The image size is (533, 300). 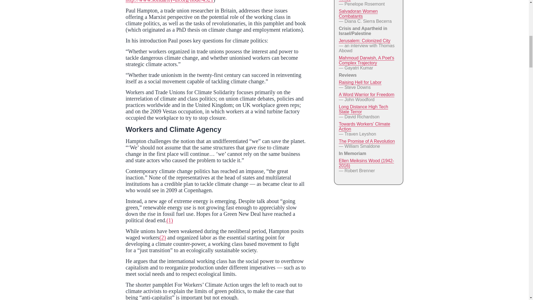 What do you see at coordinates (358, 14) in the screenshot?
I see `Salvadoran Women Combatants` at bounding box center [358, 14].